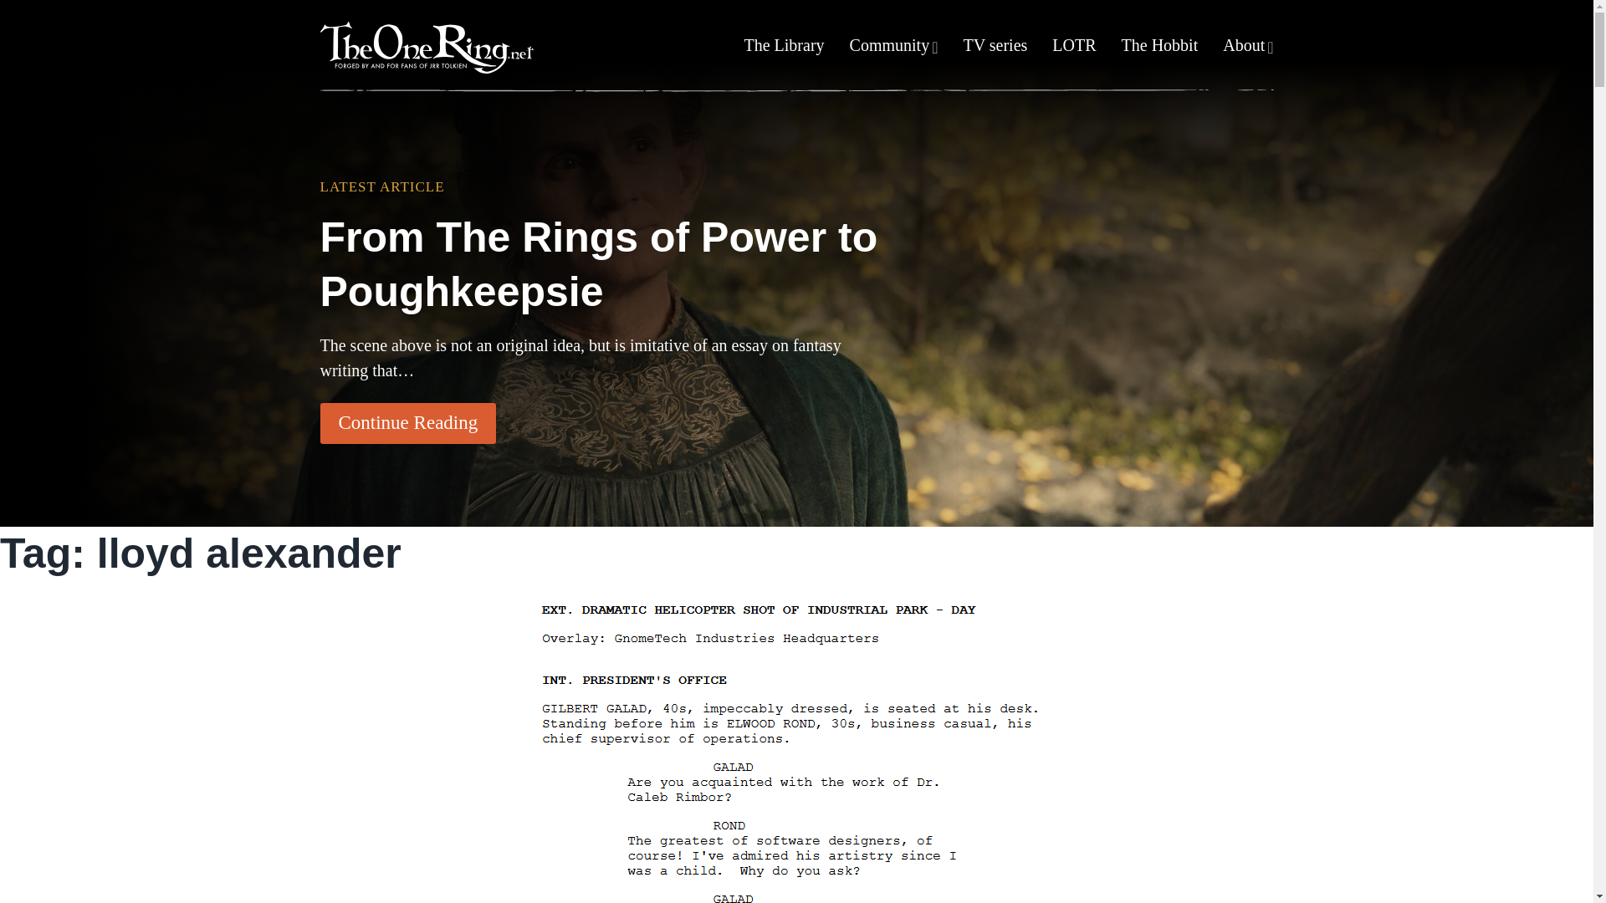 The width and height of the screenshot is (1606, 903). Describe the element at coordinates (1159, 51) in the screenshot. I see `The Hobbit` at that location.